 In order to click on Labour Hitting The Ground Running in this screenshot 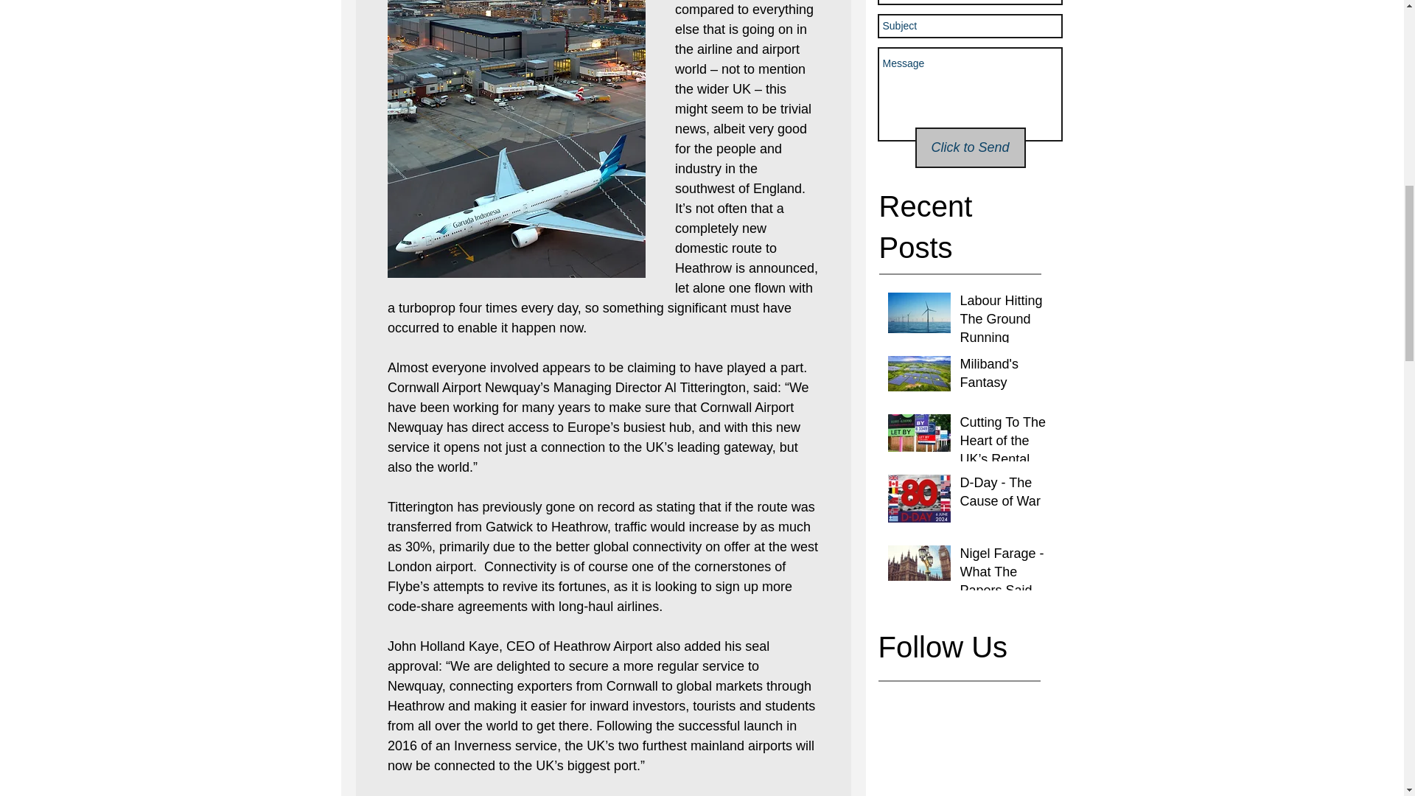, I will do `click(1007, 323)`.